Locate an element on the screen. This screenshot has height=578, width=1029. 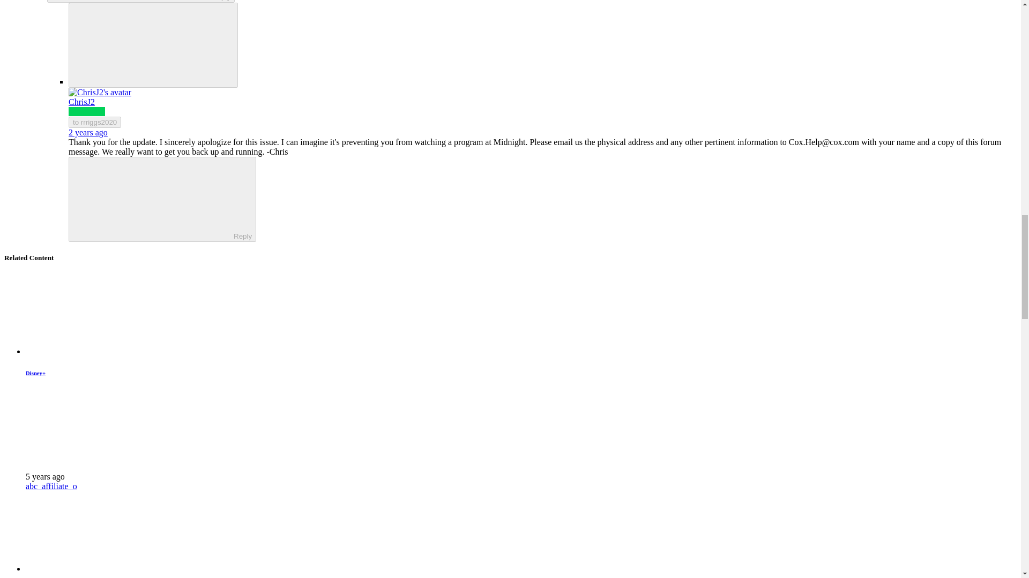
ChrisJ2 is located at coordinates (81, 102).